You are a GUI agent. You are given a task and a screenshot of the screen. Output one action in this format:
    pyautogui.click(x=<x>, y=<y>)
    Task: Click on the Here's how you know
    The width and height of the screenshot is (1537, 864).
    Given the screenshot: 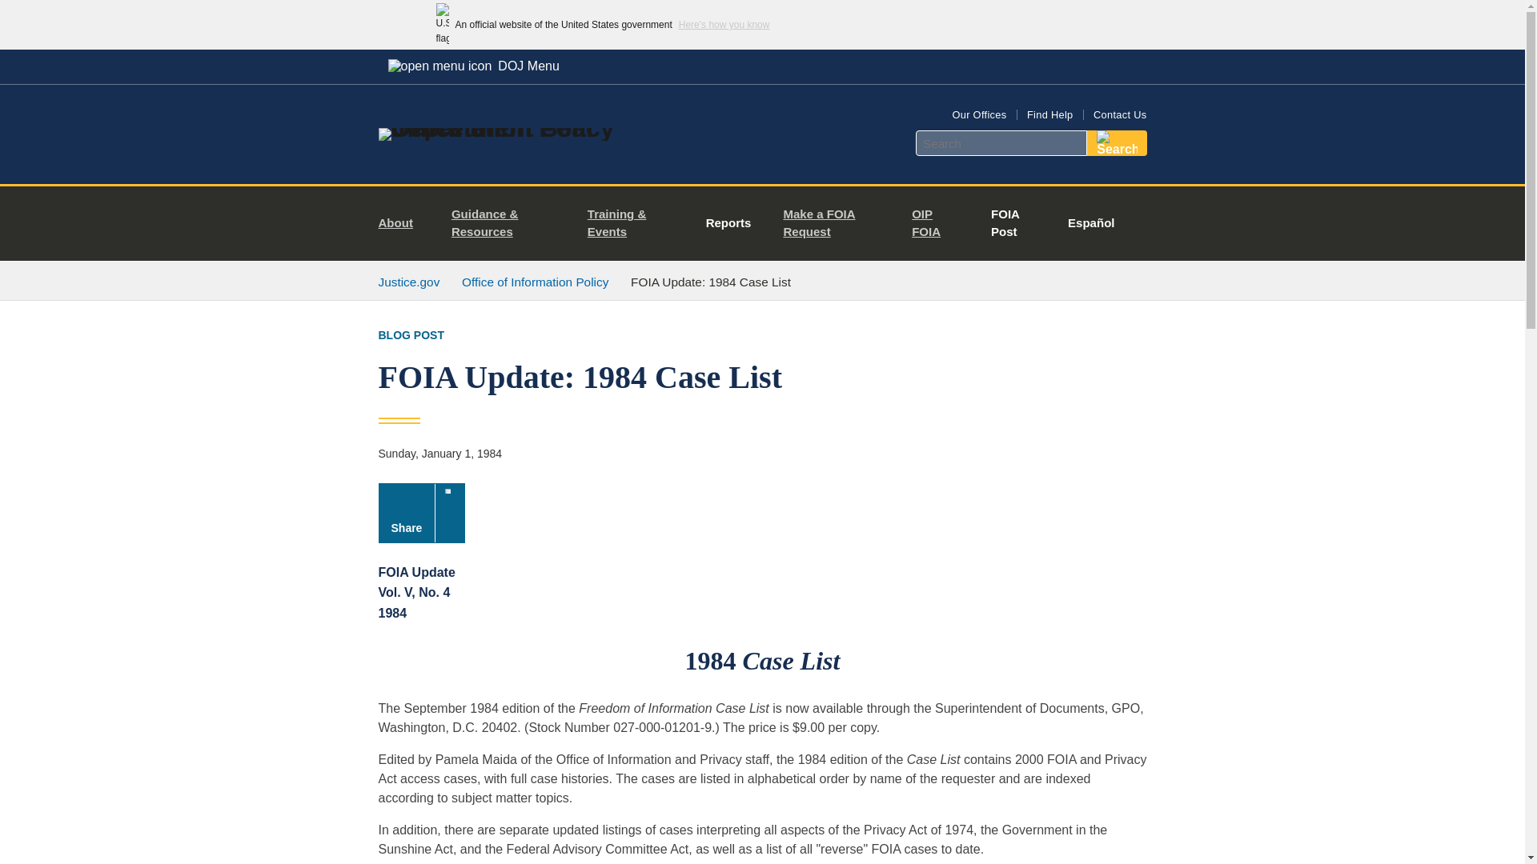 What is the action you would take?
    pyautogui.click(x=724, y=24)
    